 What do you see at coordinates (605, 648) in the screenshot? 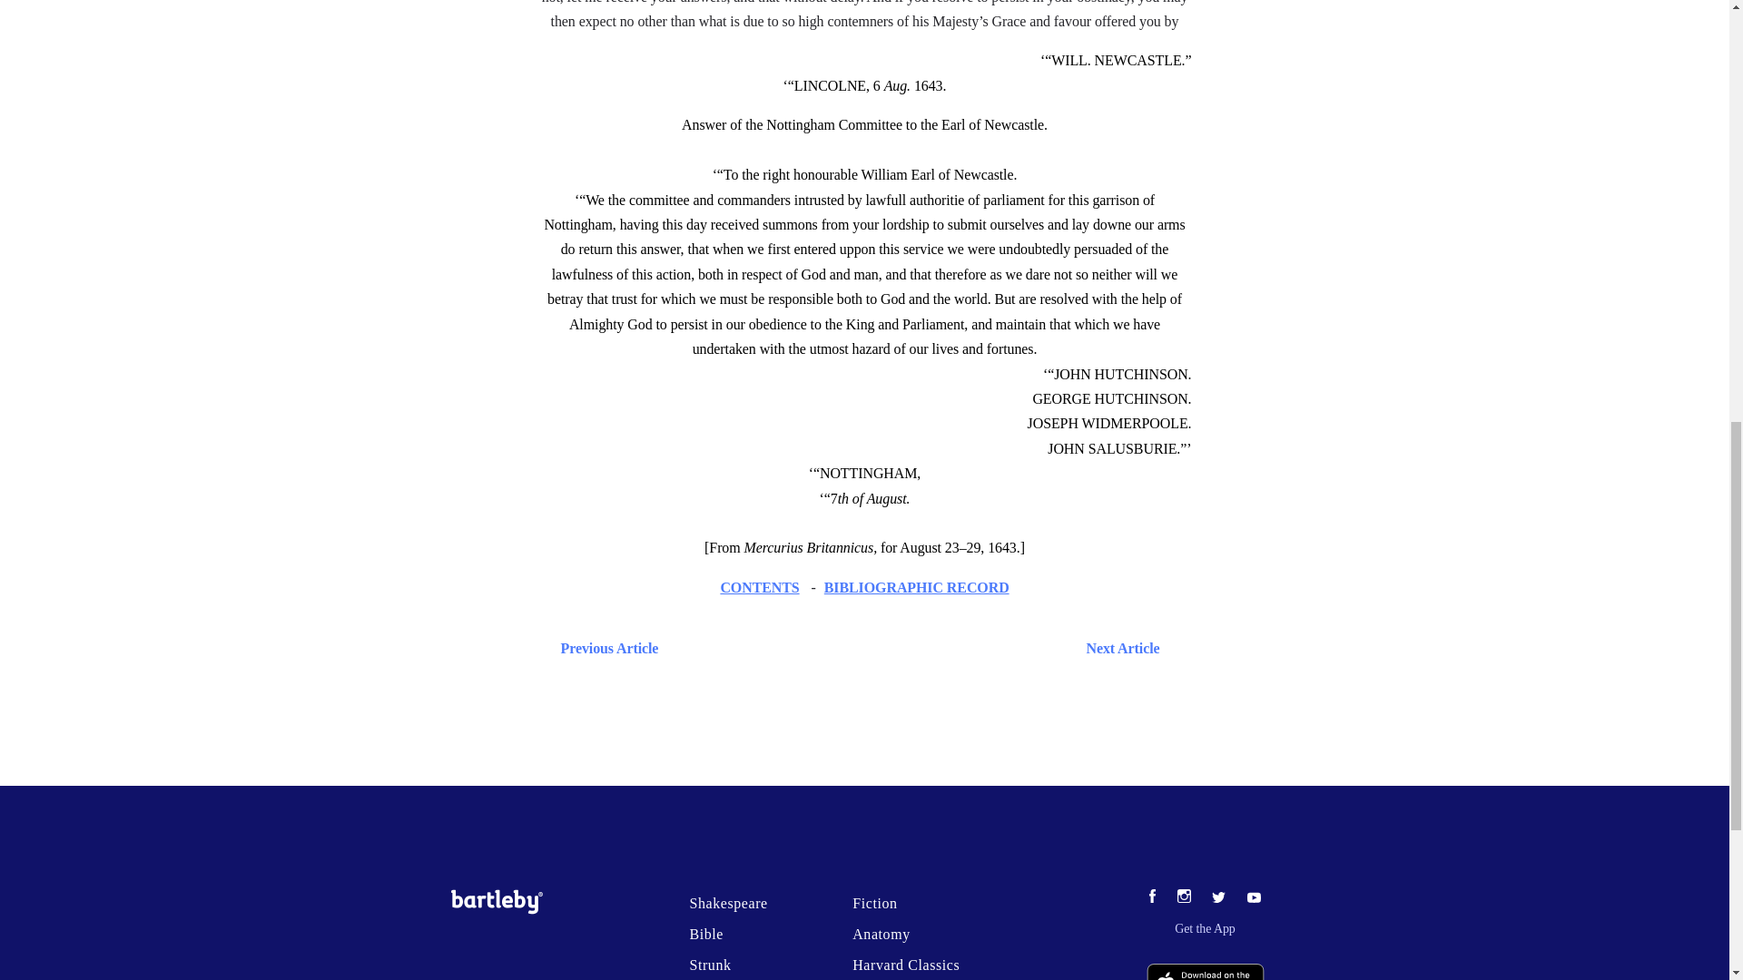
I see `Previous Article` at bounding box center [605, 648].